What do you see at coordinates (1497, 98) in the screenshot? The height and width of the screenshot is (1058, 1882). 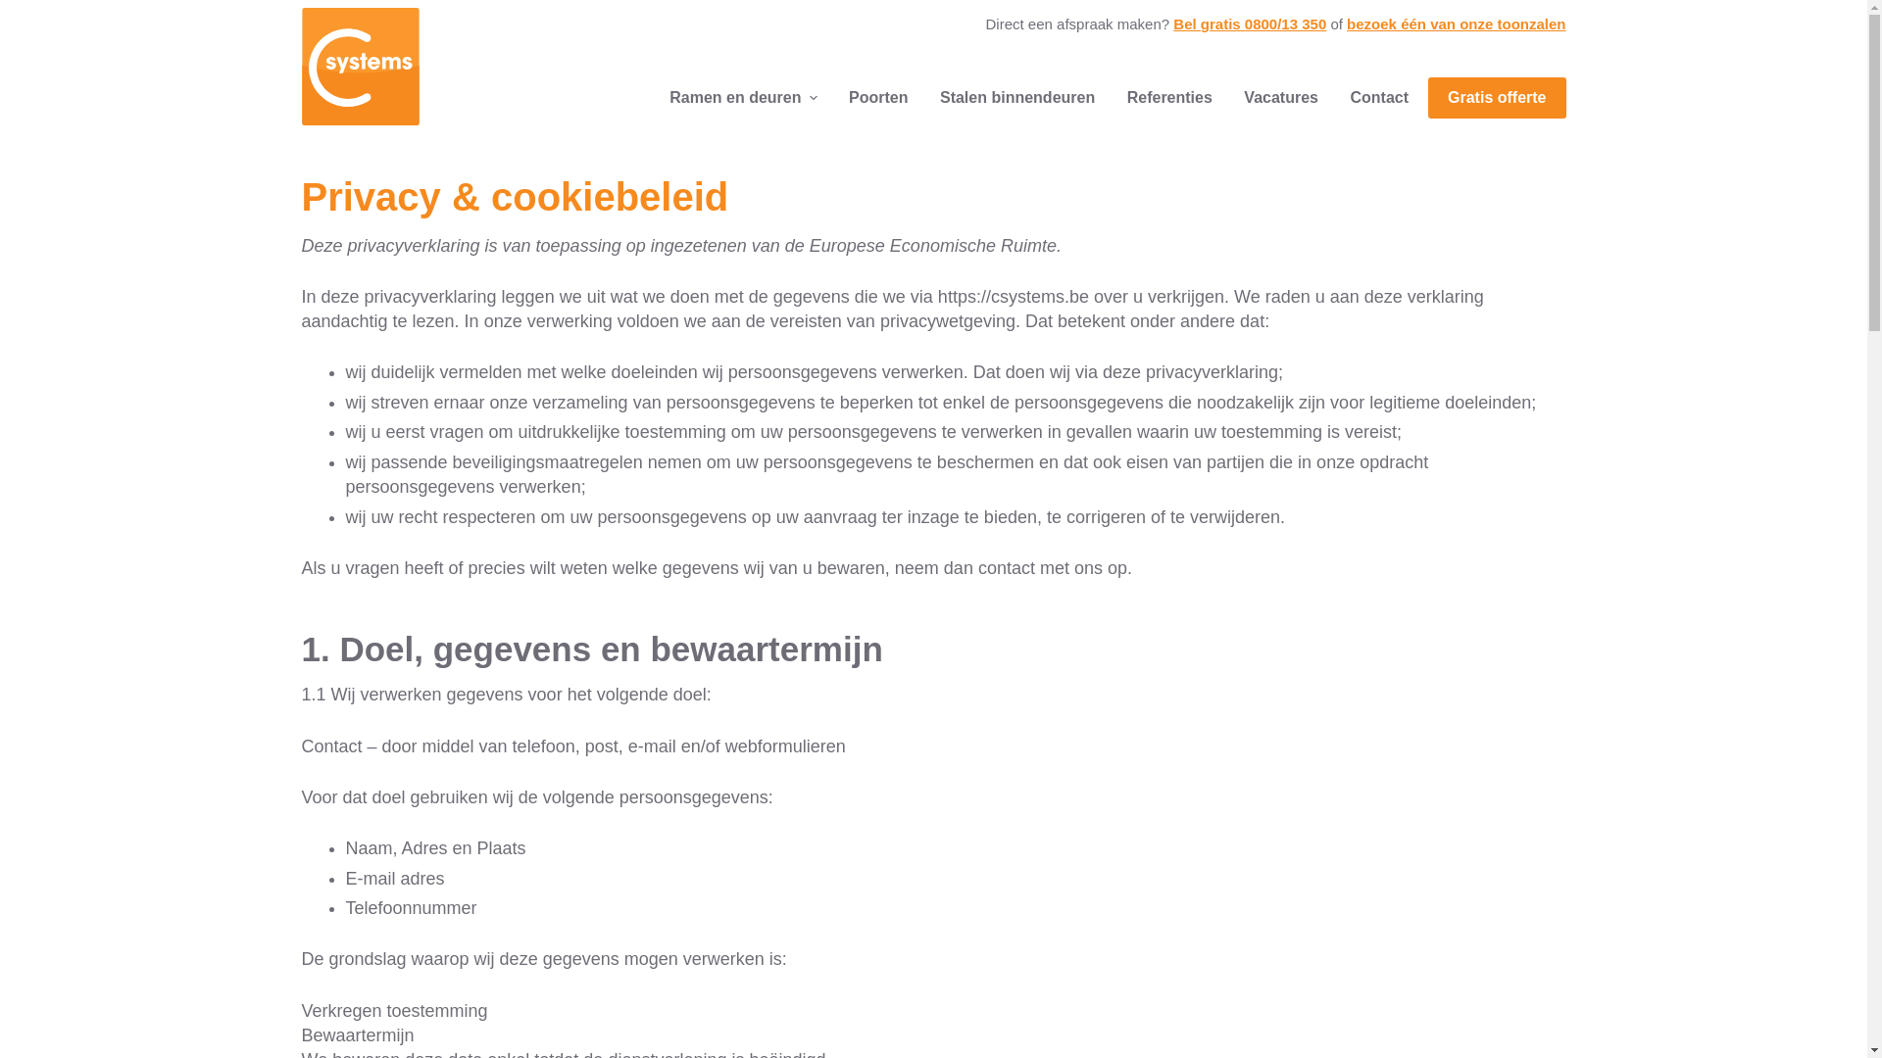 I see `Gratis offerte` at bounding box center [1497, 98].